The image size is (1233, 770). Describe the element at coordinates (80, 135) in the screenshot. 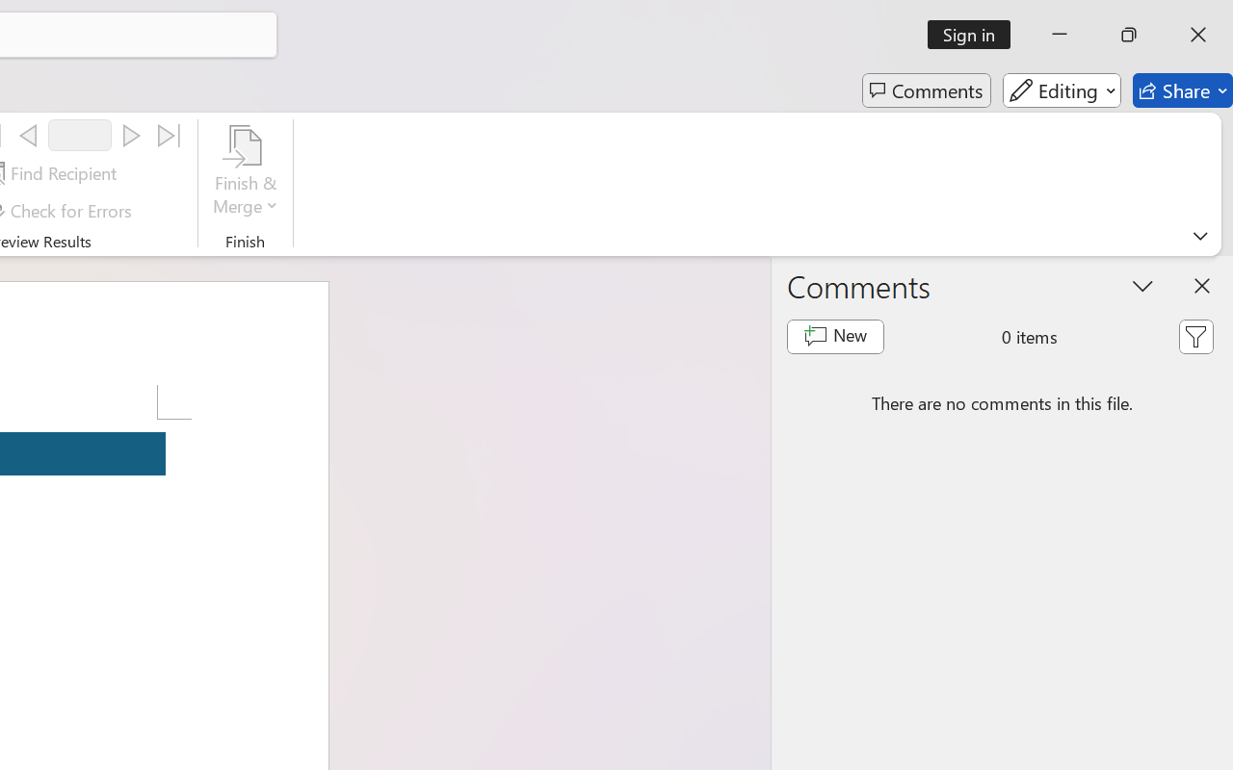

I see `Record` at that location.